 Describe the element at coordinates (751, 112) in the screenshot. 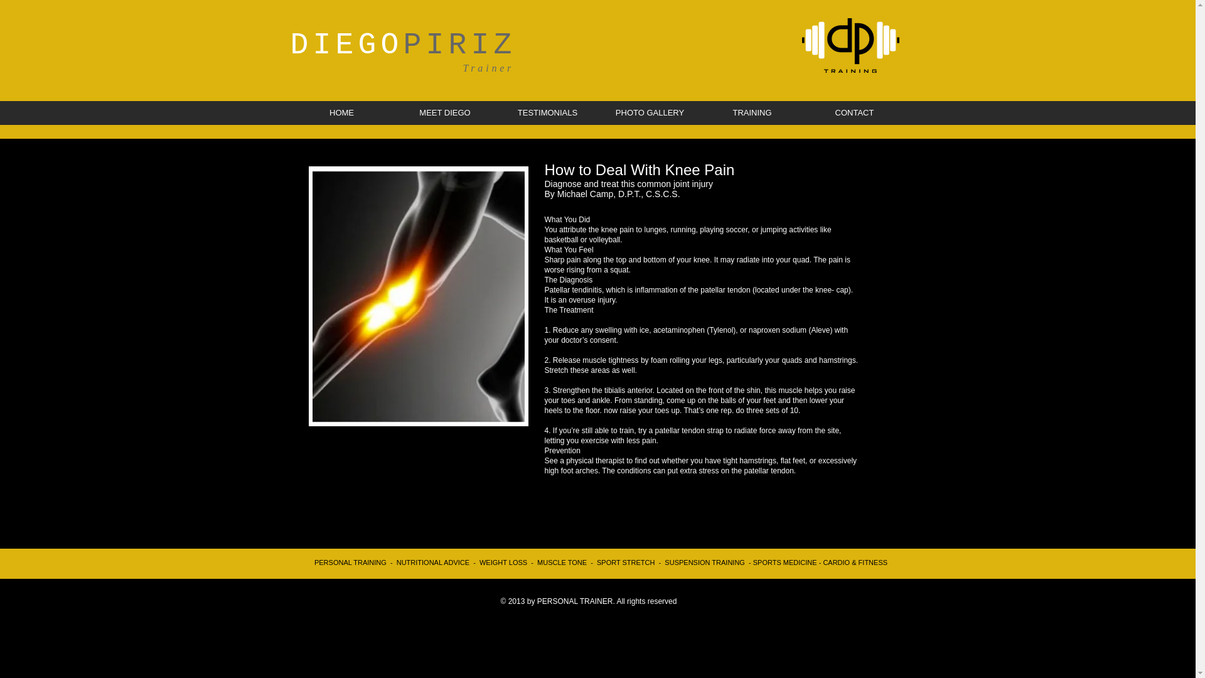

I see `TRAINING` at that location.